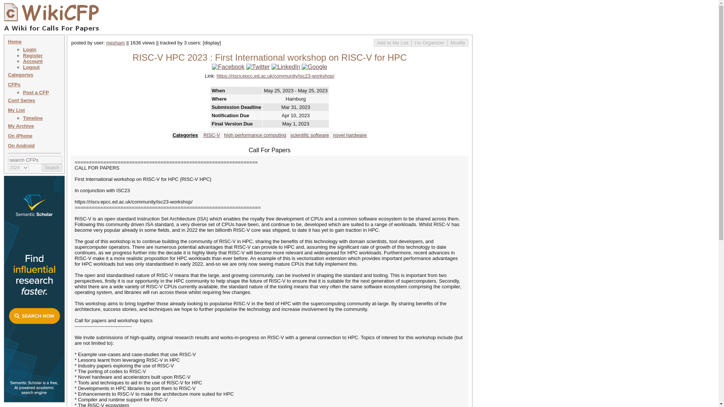 This screenshot has width=724, height=407. What do you see at coordinates (14, 84) in the screenshot?
I see `CFPs` at bounding box center [14, 84].